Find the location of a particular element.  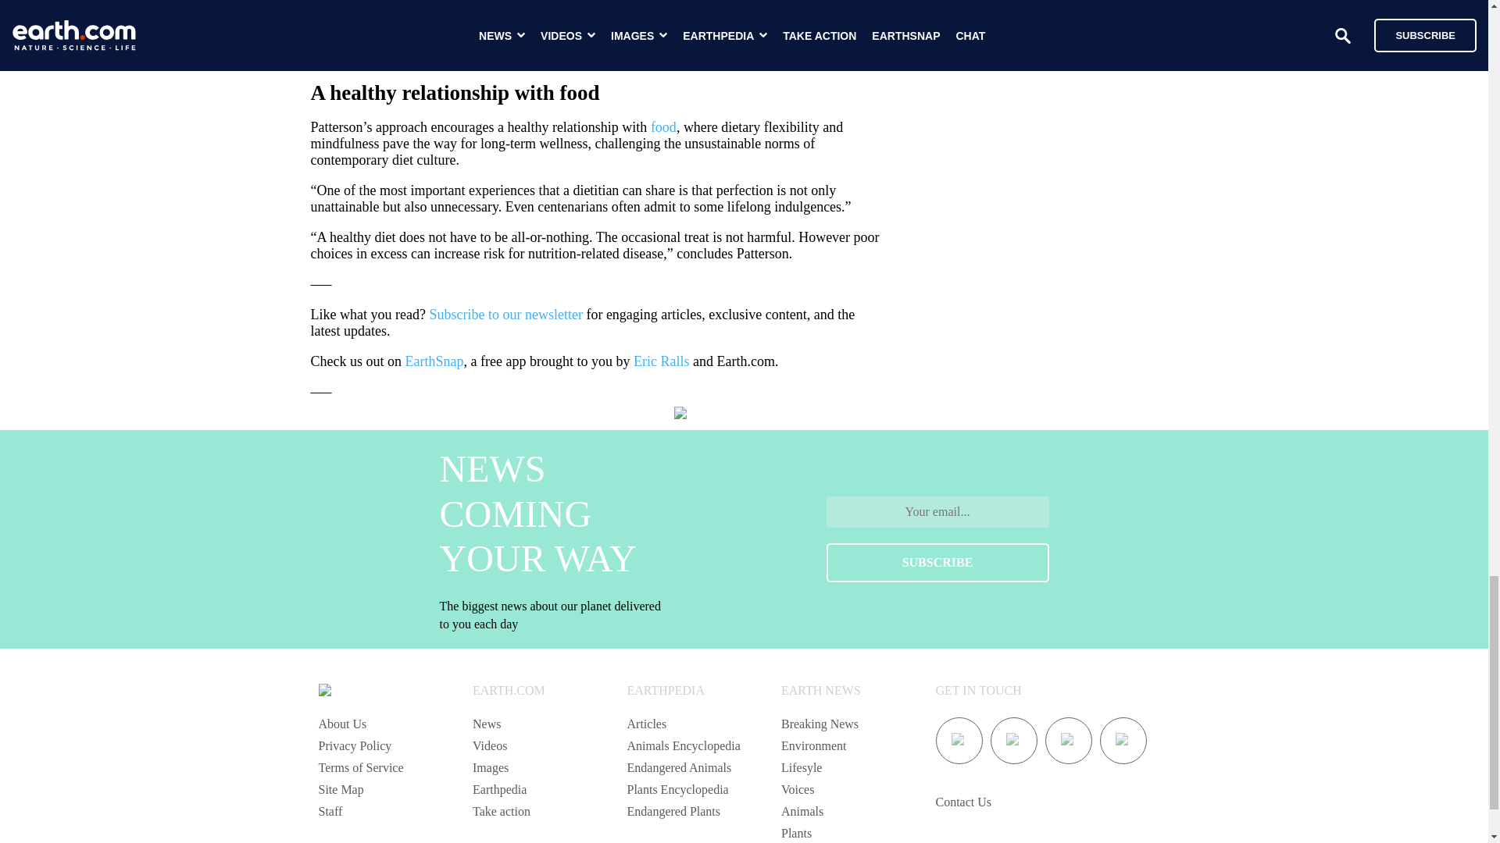

food is located at coordinates (663, 126).